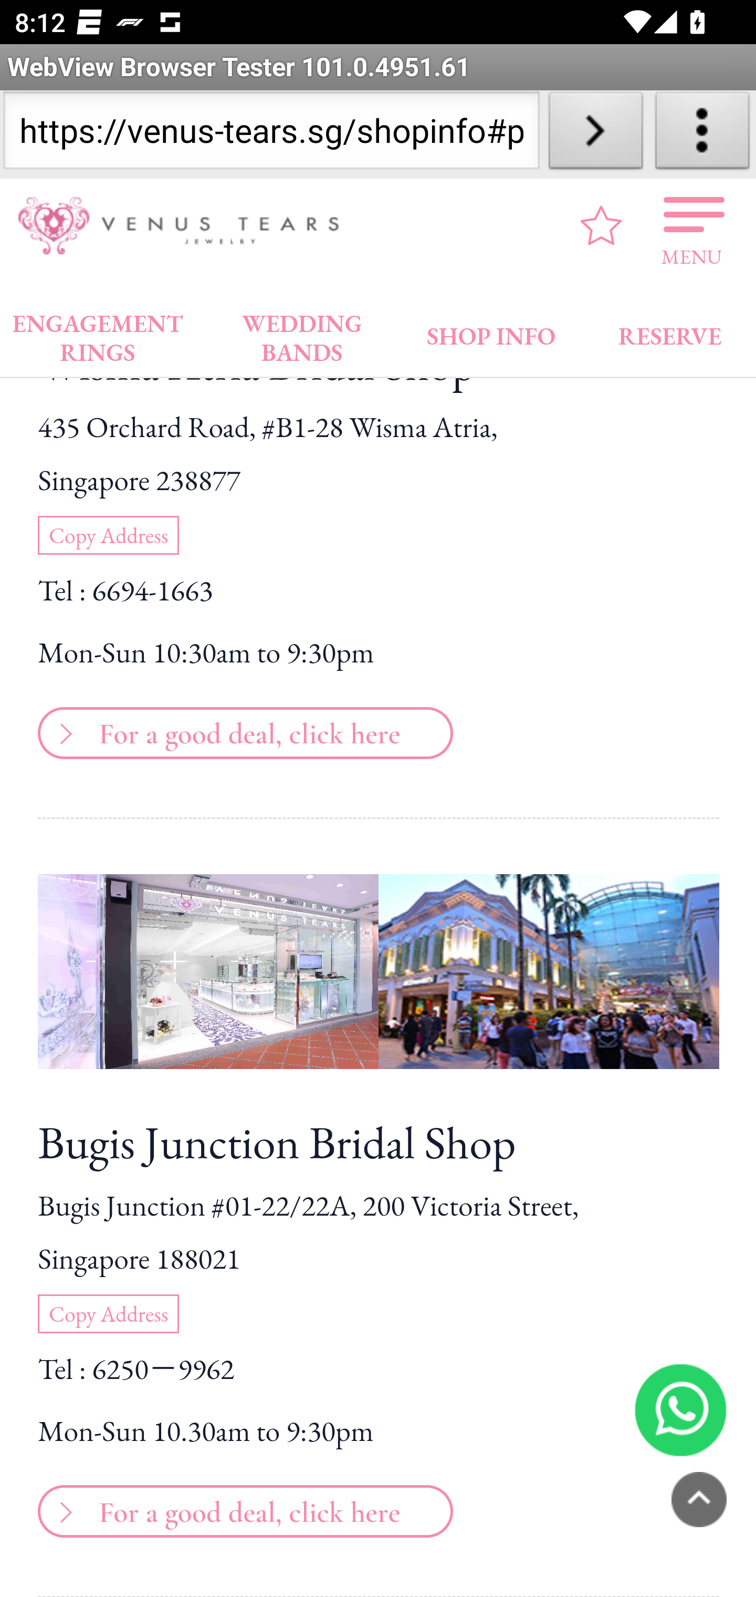 This screenshot has height=1597, width=756. I want to click on Bugis Junction Bridal Shop, so click(379, 1142).